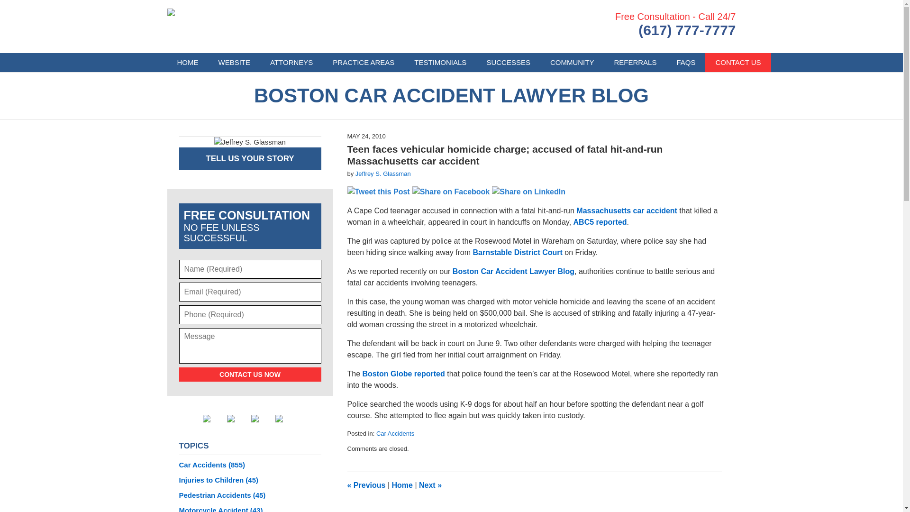  What do you see at coordinates (519, 252) in the screenshot?
I see `Barnstable District Court` at bounding box center [519, 252].